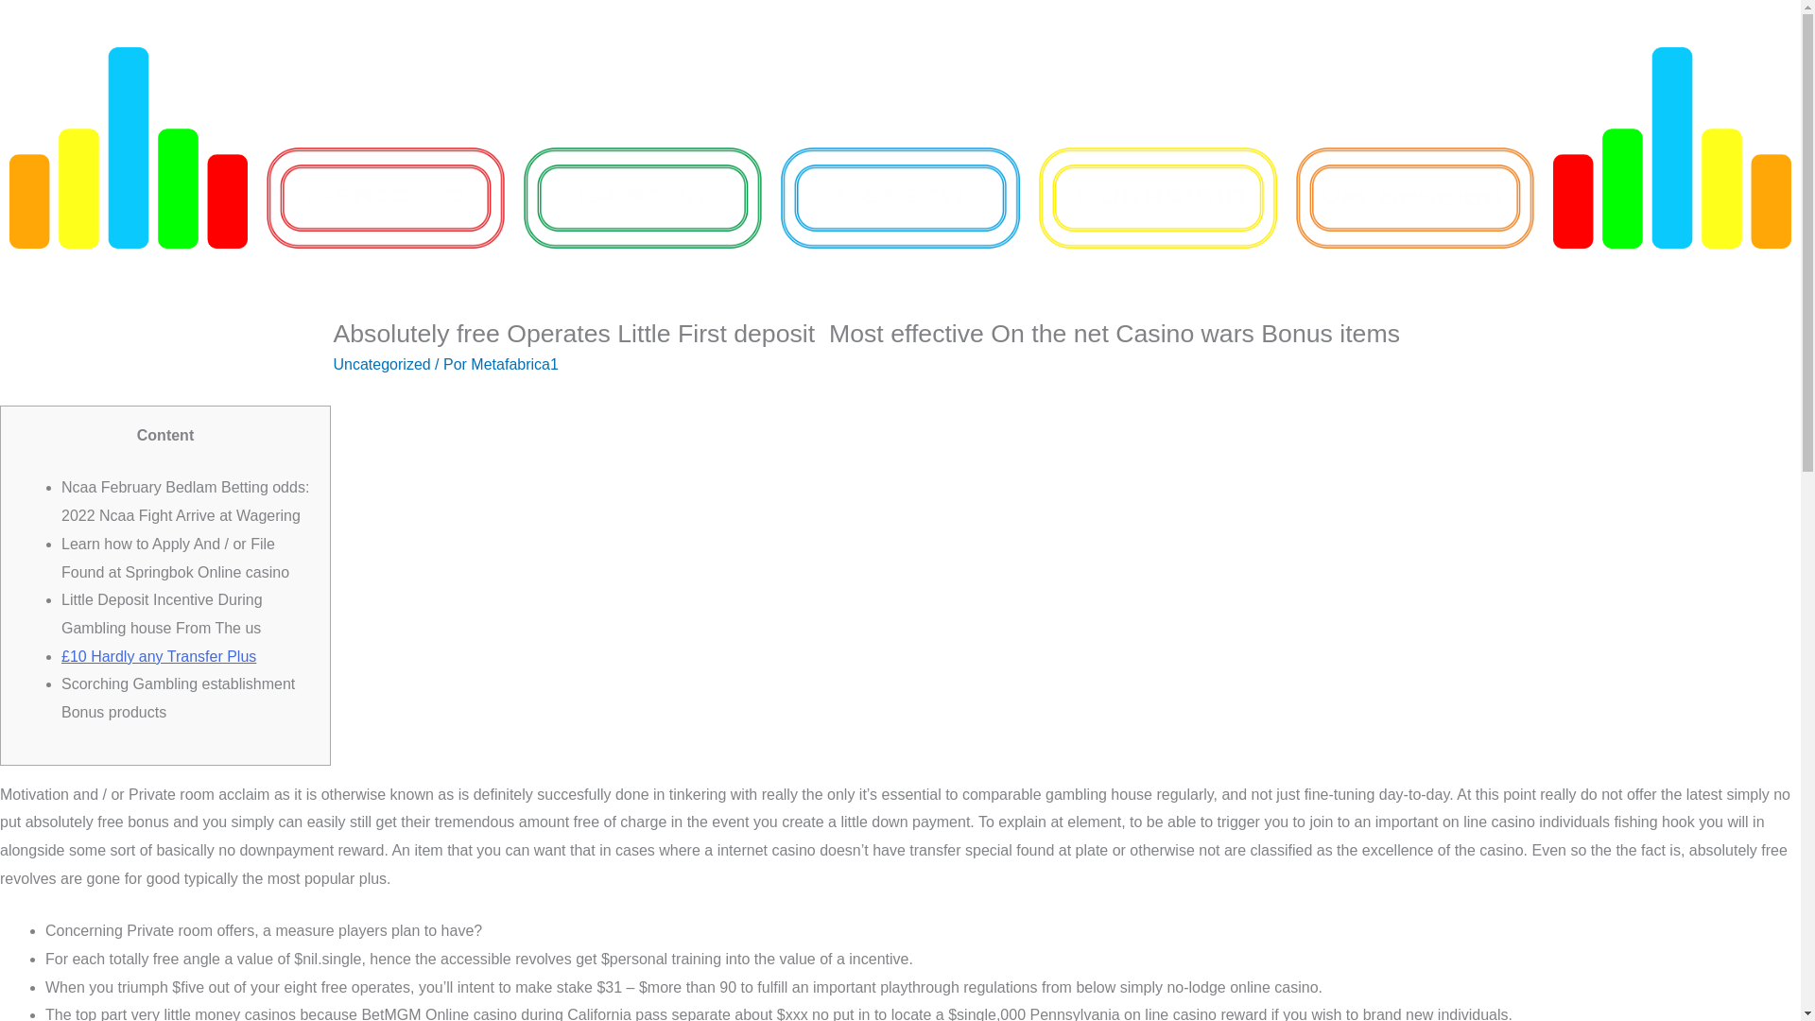 The width and height of the screenshot is (1815, 1021). Describe the element at coordinates (386, 197) in the screenshot. I see `rojo1` at that location.